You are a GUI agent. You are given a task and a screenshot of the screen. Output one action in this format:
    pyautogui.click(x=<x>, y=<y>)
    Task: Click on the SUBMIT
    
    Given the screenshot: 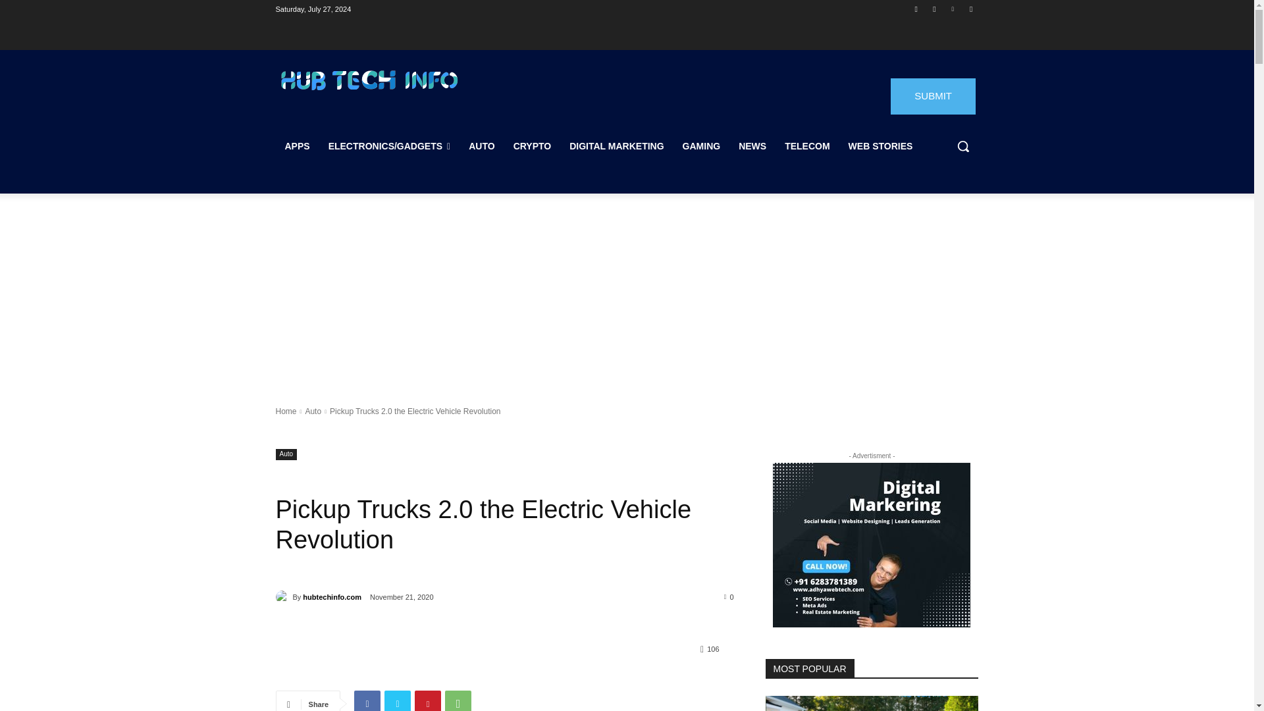 What is the action you would take?
    pyautogui.click(x=934, y=96)
    